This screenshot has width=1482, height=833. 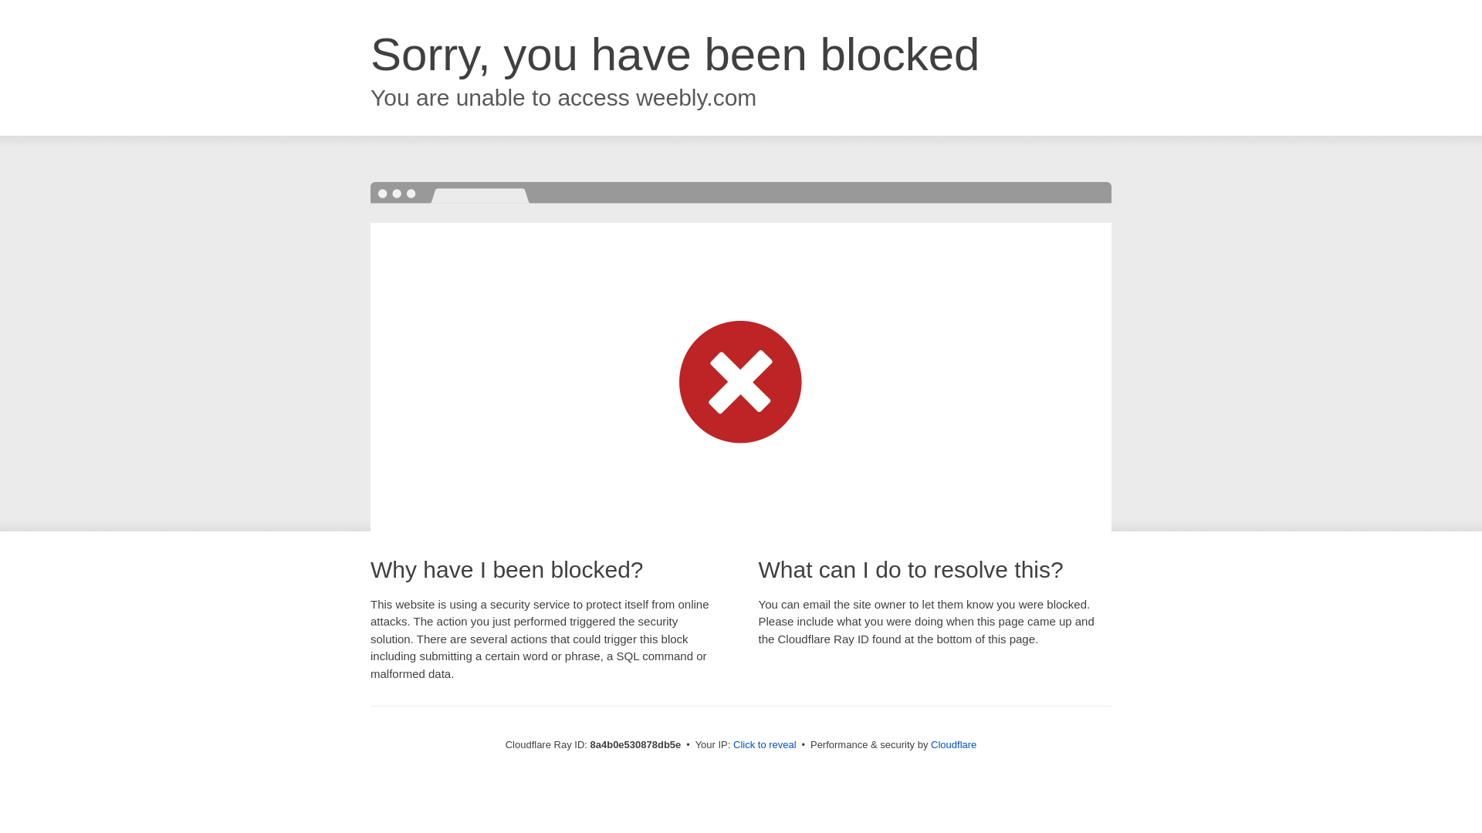 I want to click on Cloudflare, so click(x=953, y=744).